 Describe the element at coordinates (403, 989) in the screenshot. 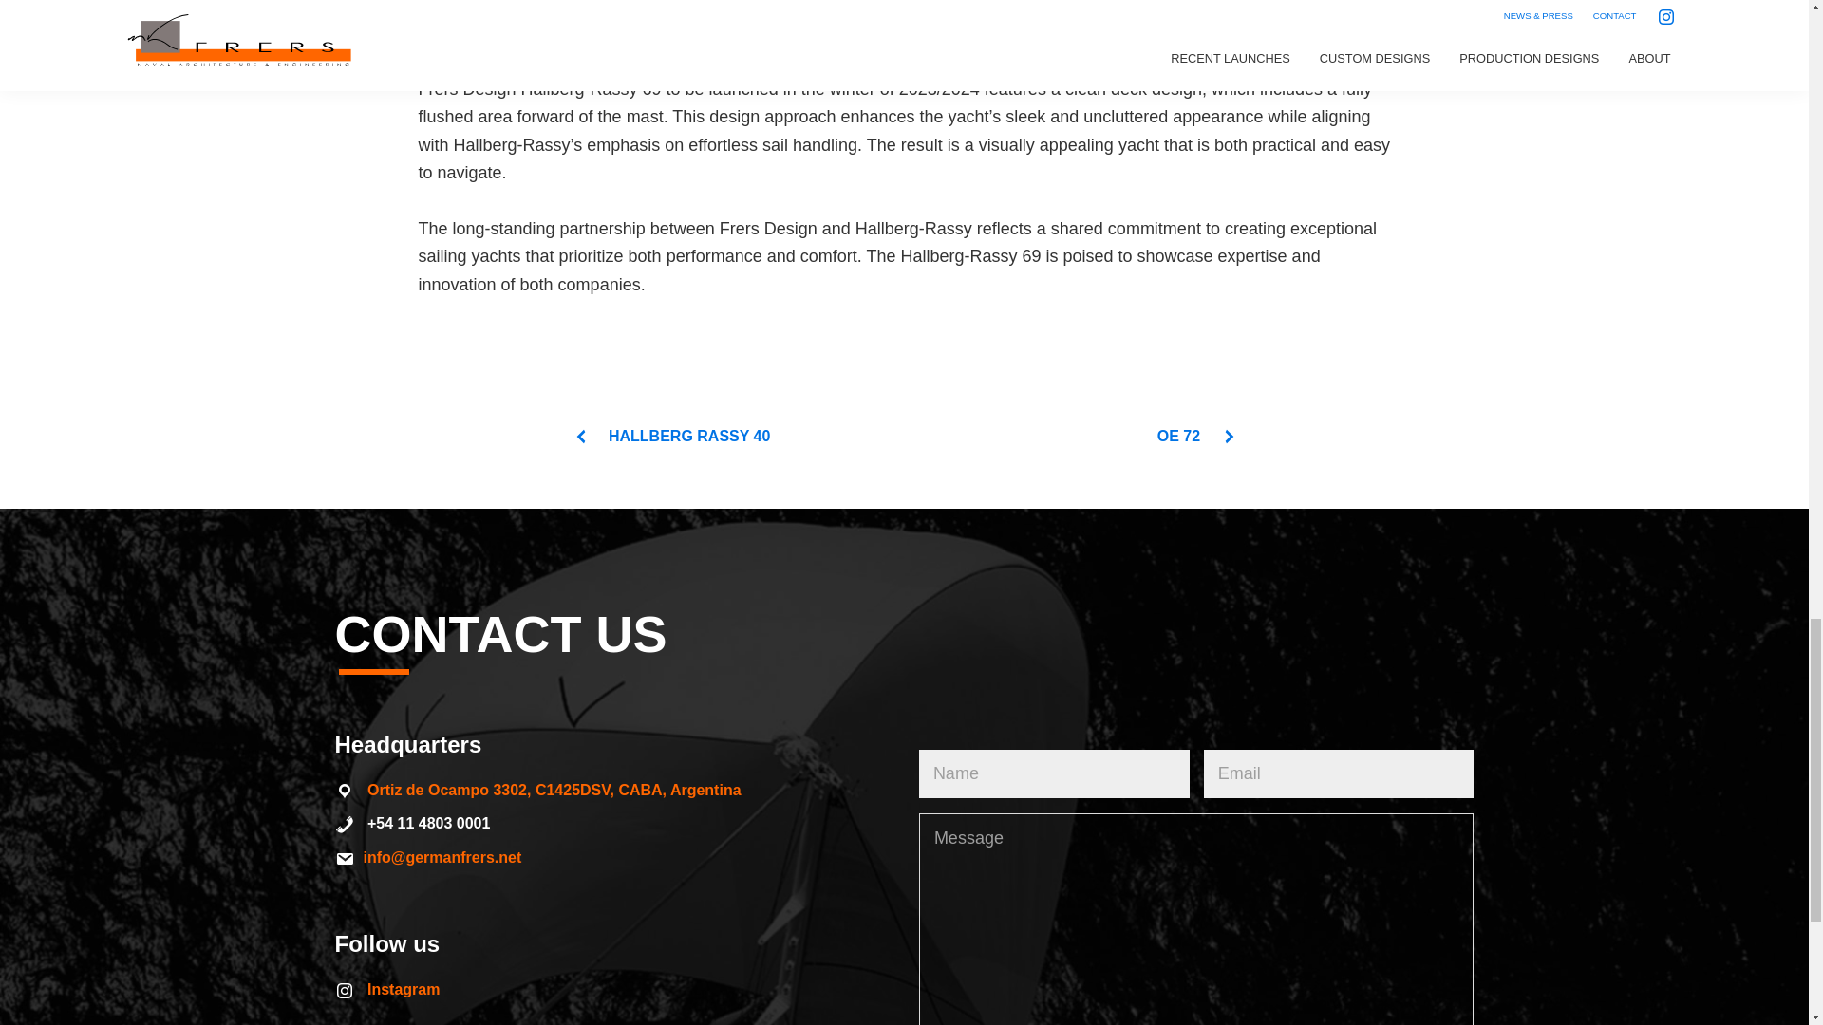

I see `Instagram` at that location.